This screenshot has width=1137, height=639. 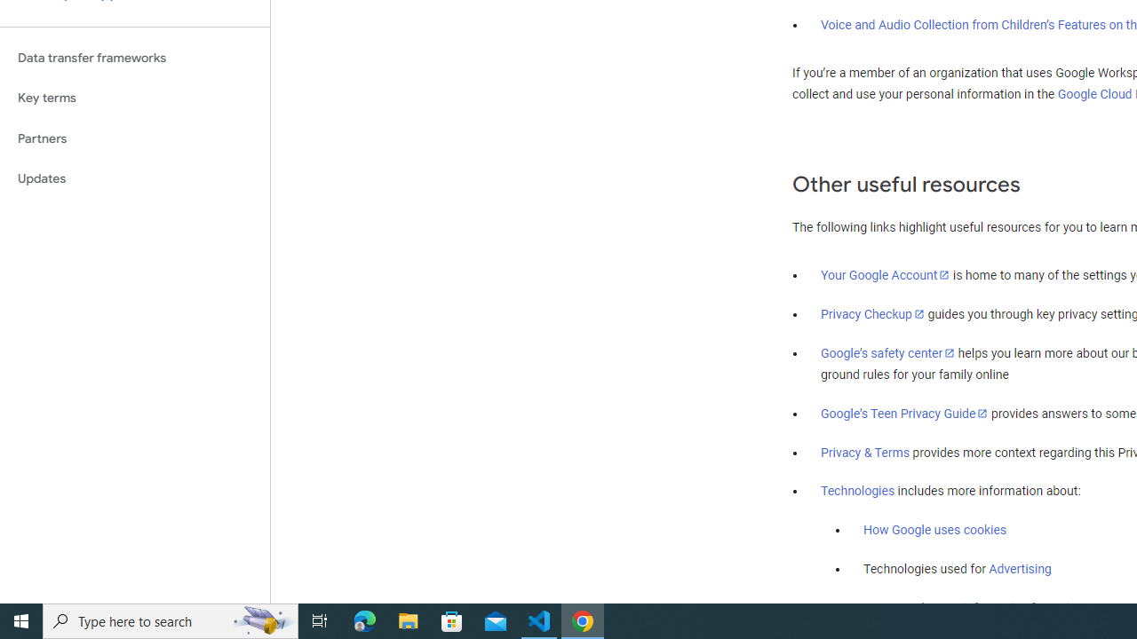 I want to click on Updates, so click(x=135, y=179).